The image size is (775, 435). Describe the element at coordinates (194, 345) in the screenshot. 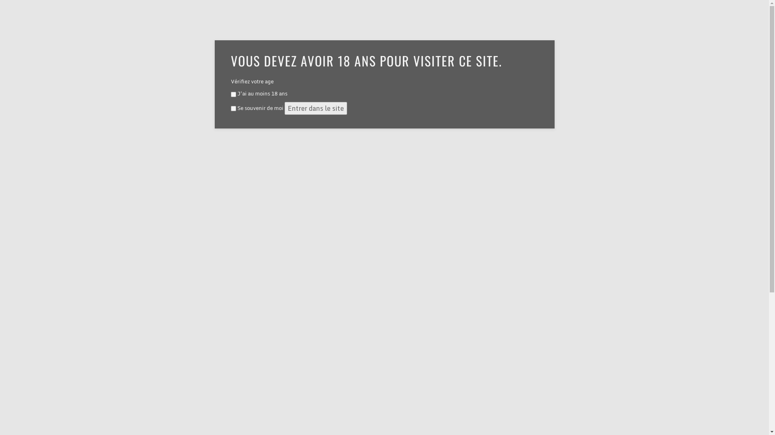

I see `AJOUTER AU PANIER` at that location.